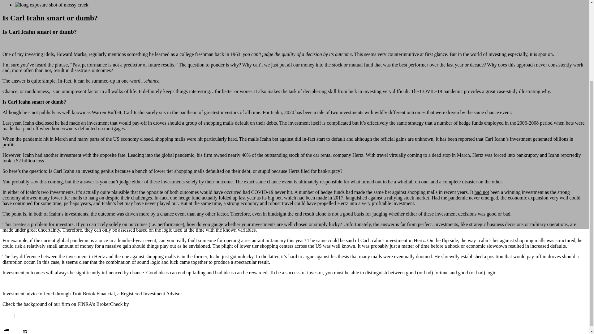 This screenshot has width=594, height=334. I want to click on clicking here, so click(143, 304).